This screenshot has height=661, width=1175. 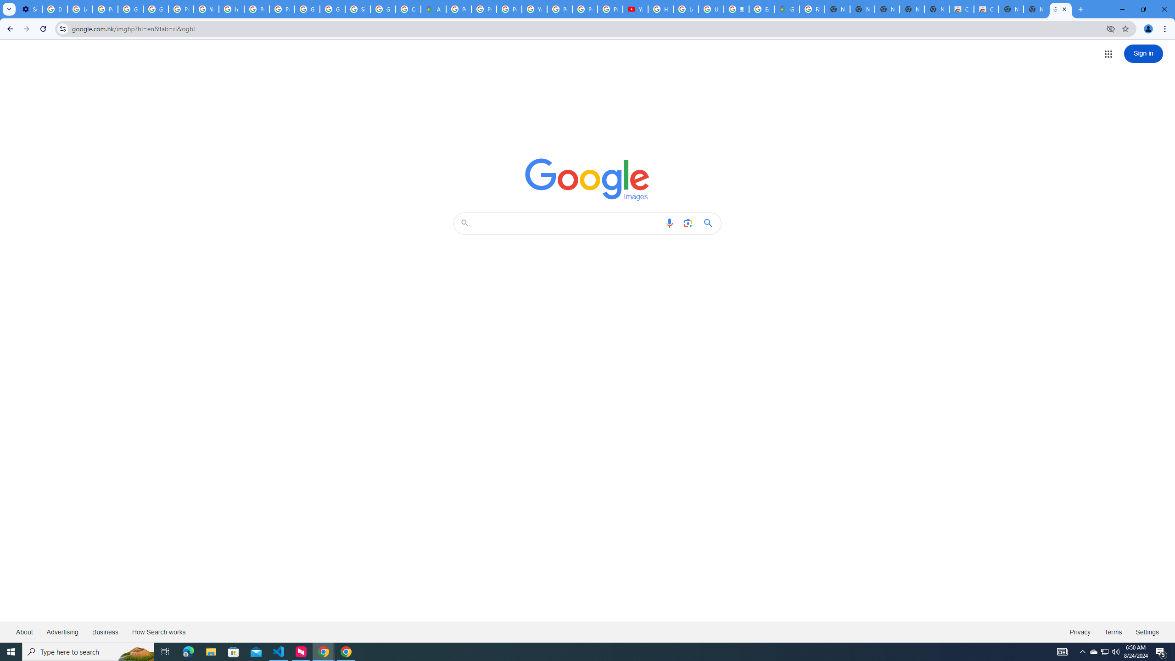 What do you see at coordinates (534, 9) in the screenshot?
I see `YouTube` at bounding box center [534, 9].